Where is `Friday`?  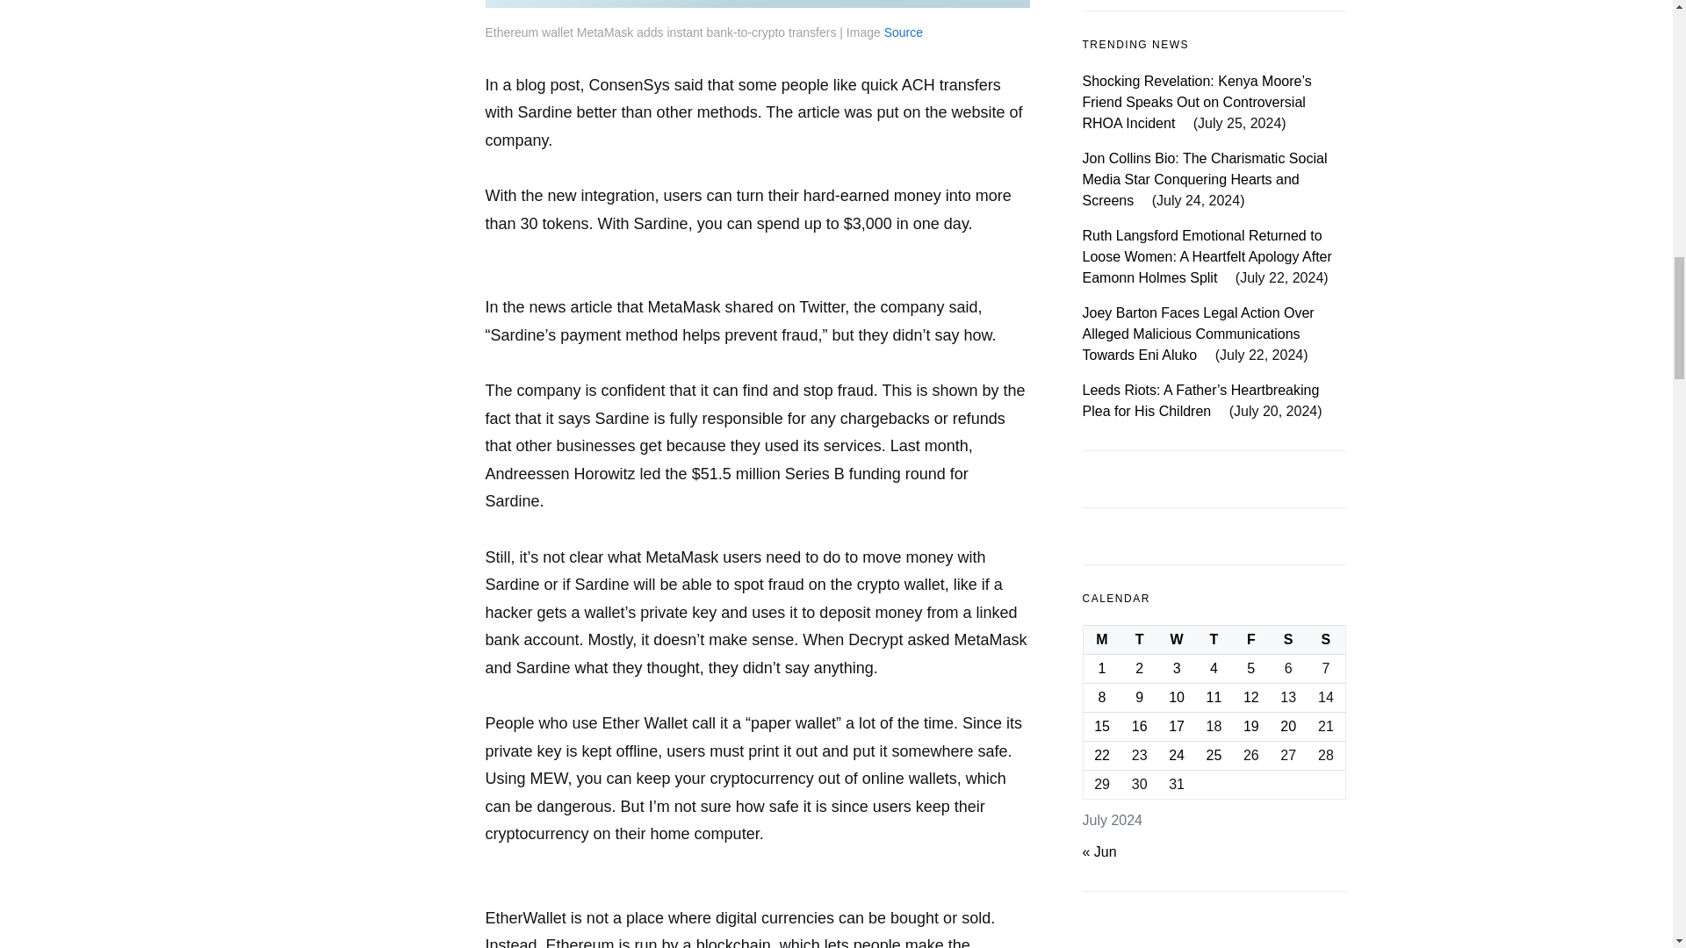
Friday is located at coordinates (1250, 126).